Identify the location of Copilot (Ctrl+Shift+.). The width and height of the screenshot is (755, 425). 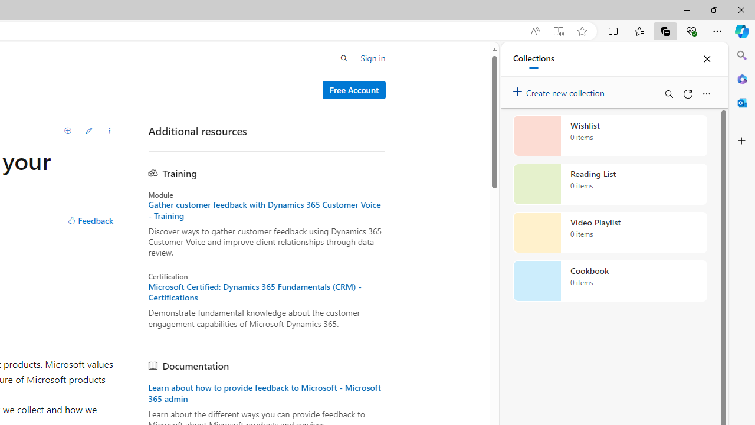
(742, 31).